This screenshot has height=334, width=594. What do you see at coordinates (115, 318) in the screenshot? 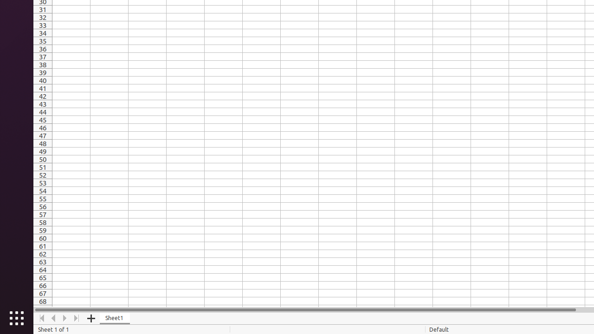
I see `Sheet1` at bounding box center [115, 318].